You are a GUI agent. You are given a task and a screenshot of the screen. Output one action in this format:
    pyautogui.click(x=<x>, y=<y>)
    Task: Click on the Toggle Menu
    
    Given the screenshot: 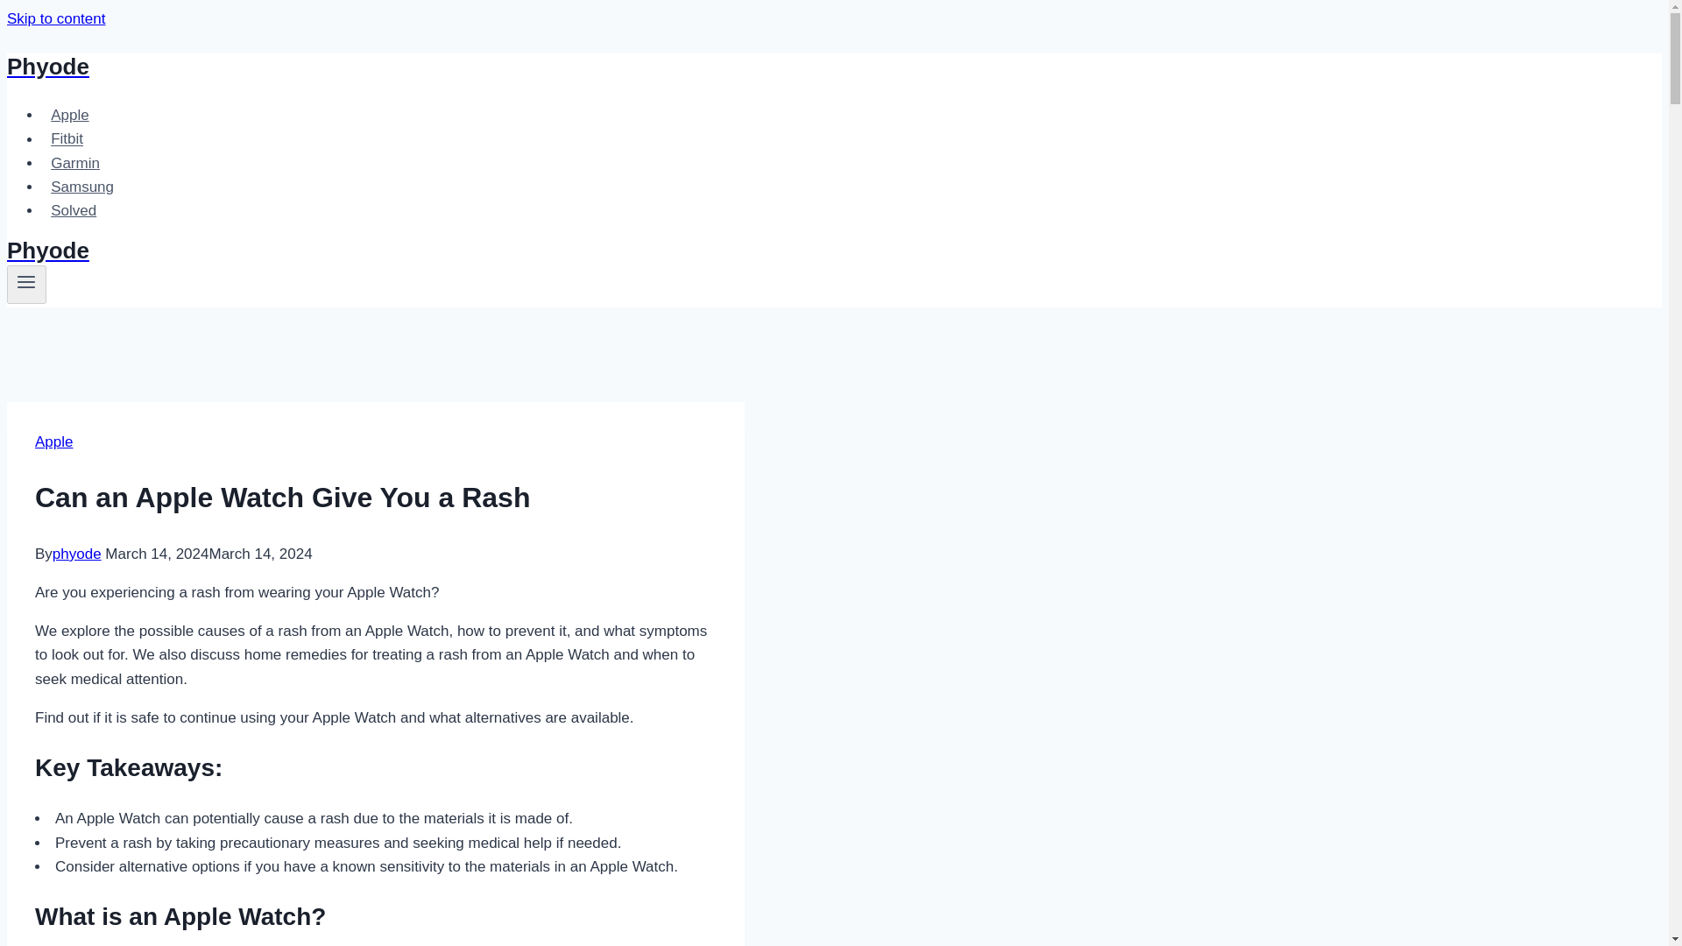 What is the action you would take?
    pyautogui.click(x=26, y=284)
    